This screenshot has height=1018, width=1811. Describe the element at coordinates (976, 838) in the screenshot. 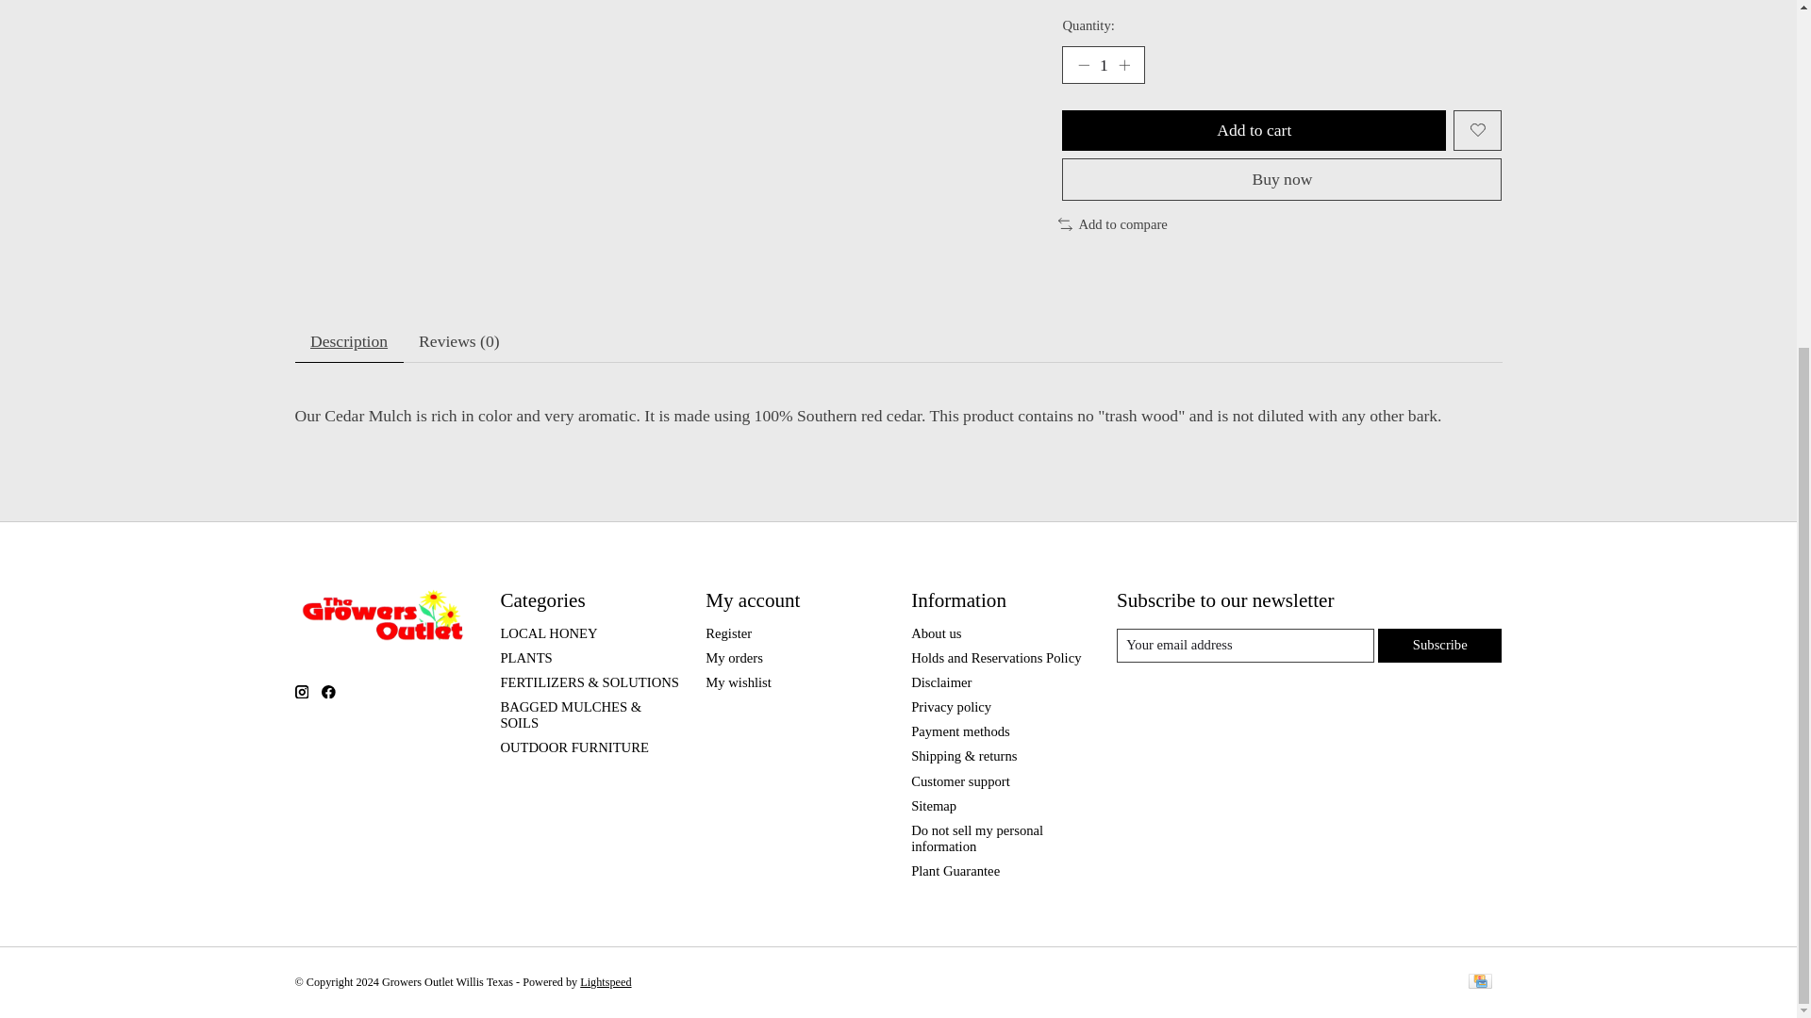

I see `Do not sell my personal information` at that location.